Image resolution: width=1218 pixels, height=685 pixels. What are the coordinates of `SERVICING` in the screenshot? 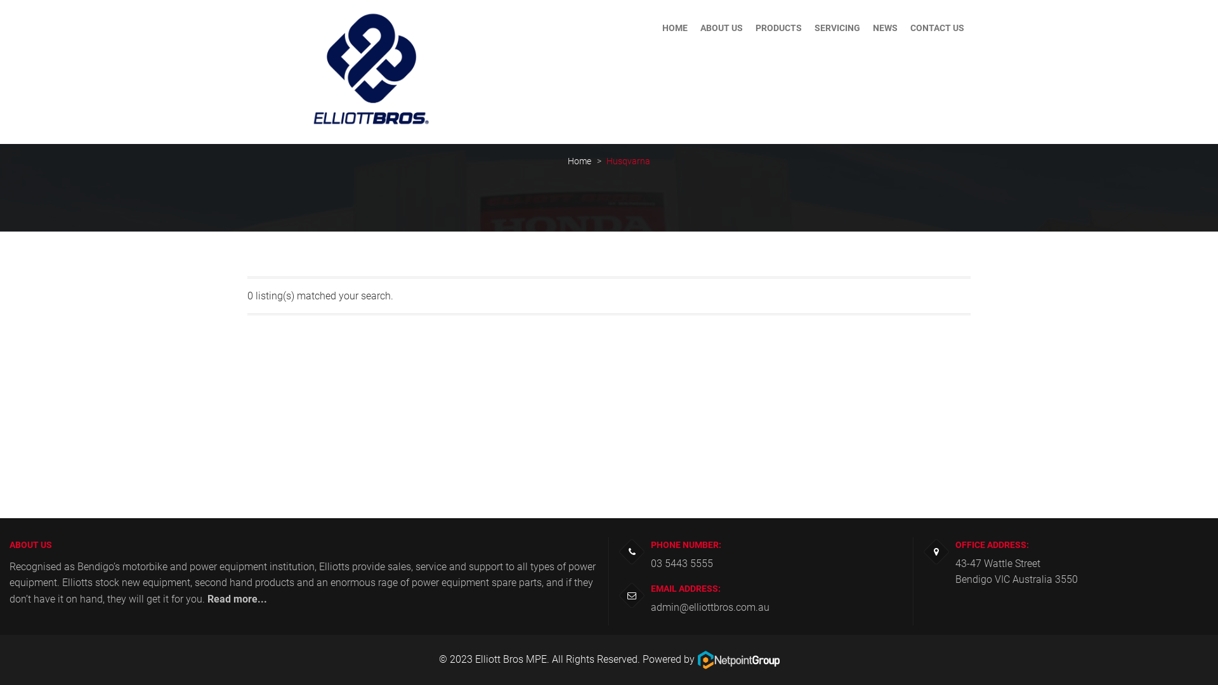 It's located at (837, 28).